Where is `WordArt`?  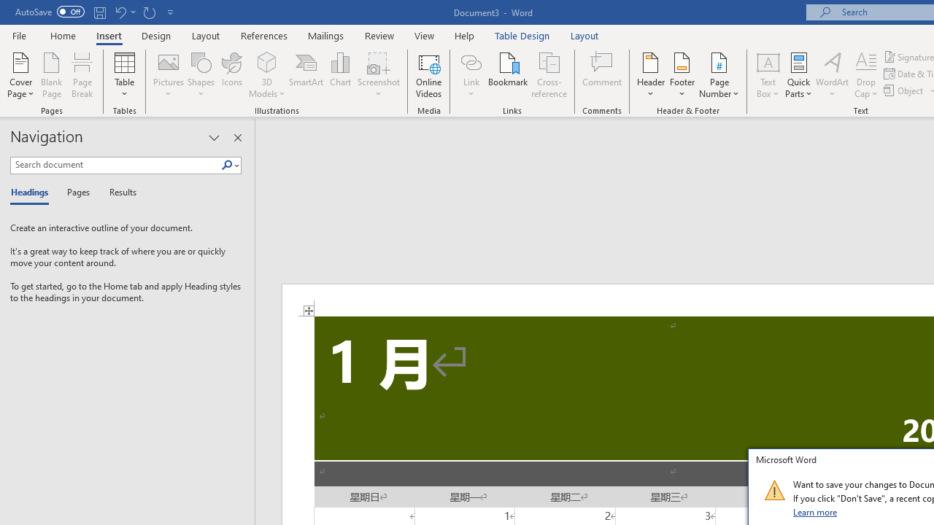 WordArt is located at coordinates (833, 74).